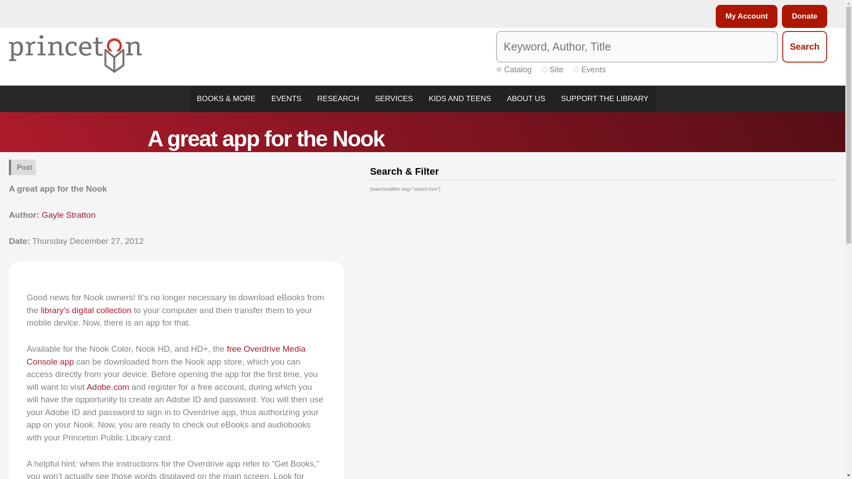 The width and height of the screenshot is (852, 479). Describe the element at coordinates (338, 98) in the screenshot. I see `RESEARCH` at that location.